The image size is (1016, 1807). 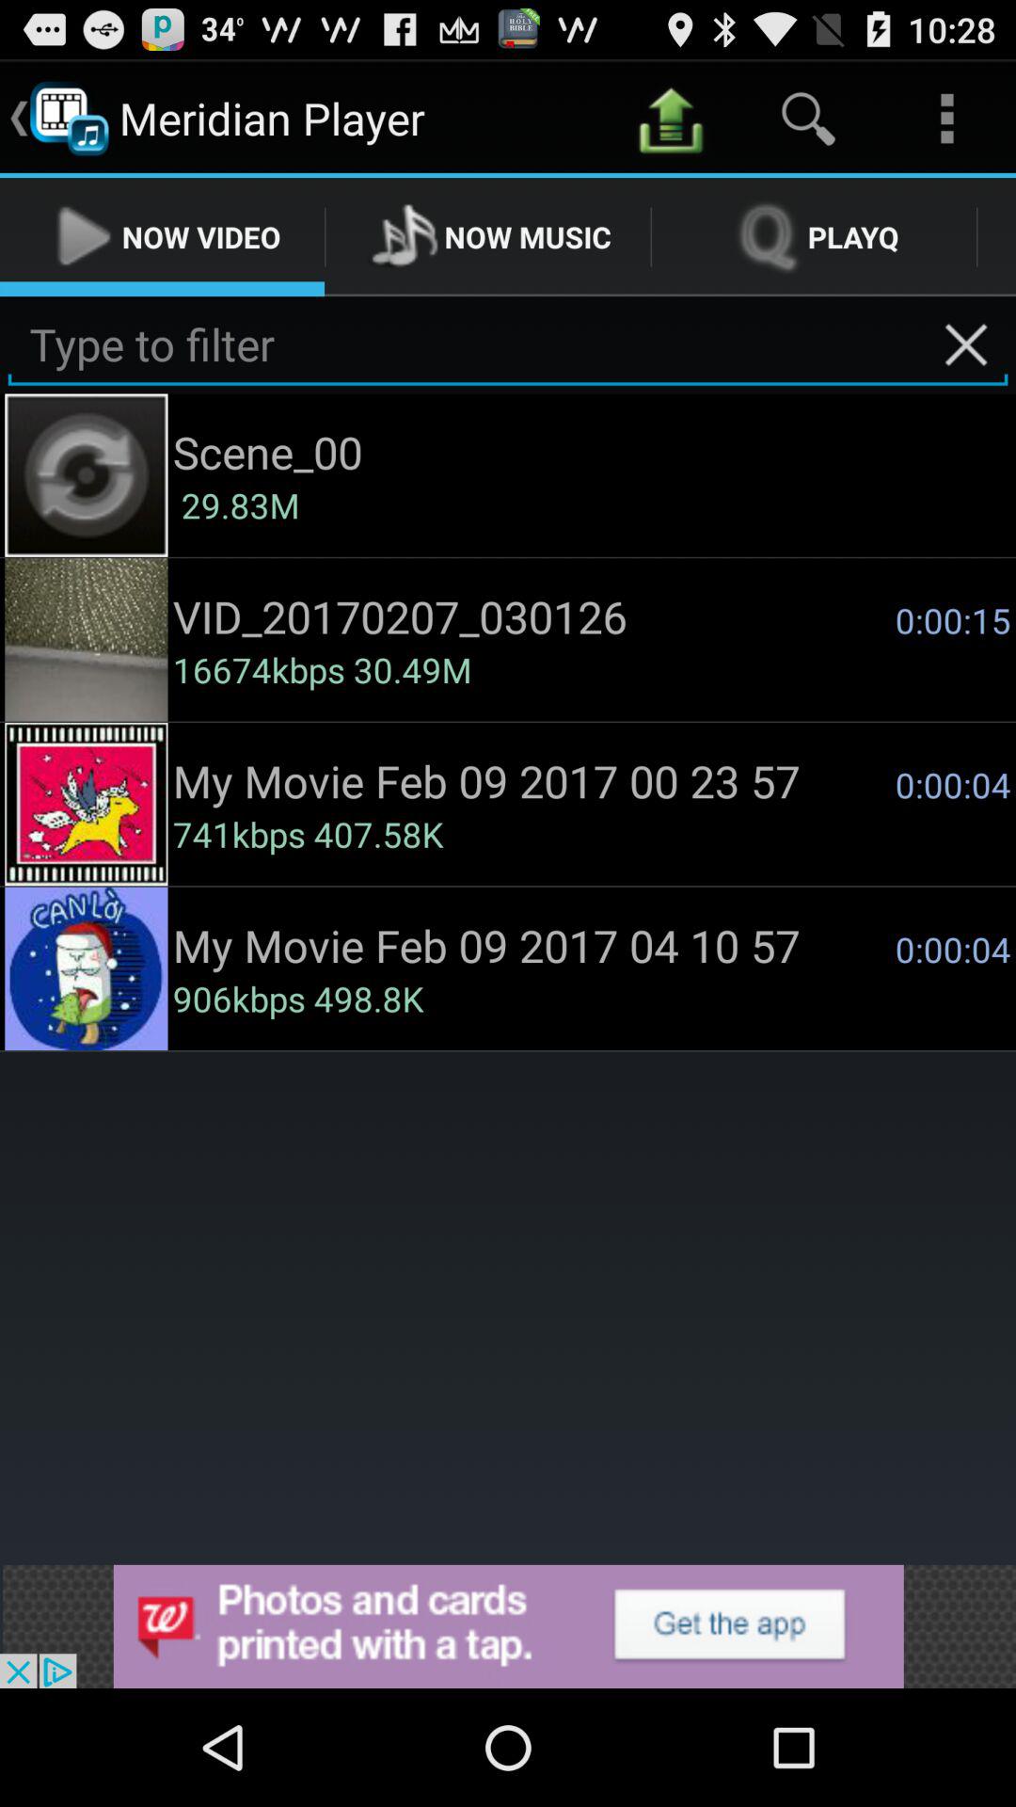 I want to click on click on play button, so click(x=83, y=236).